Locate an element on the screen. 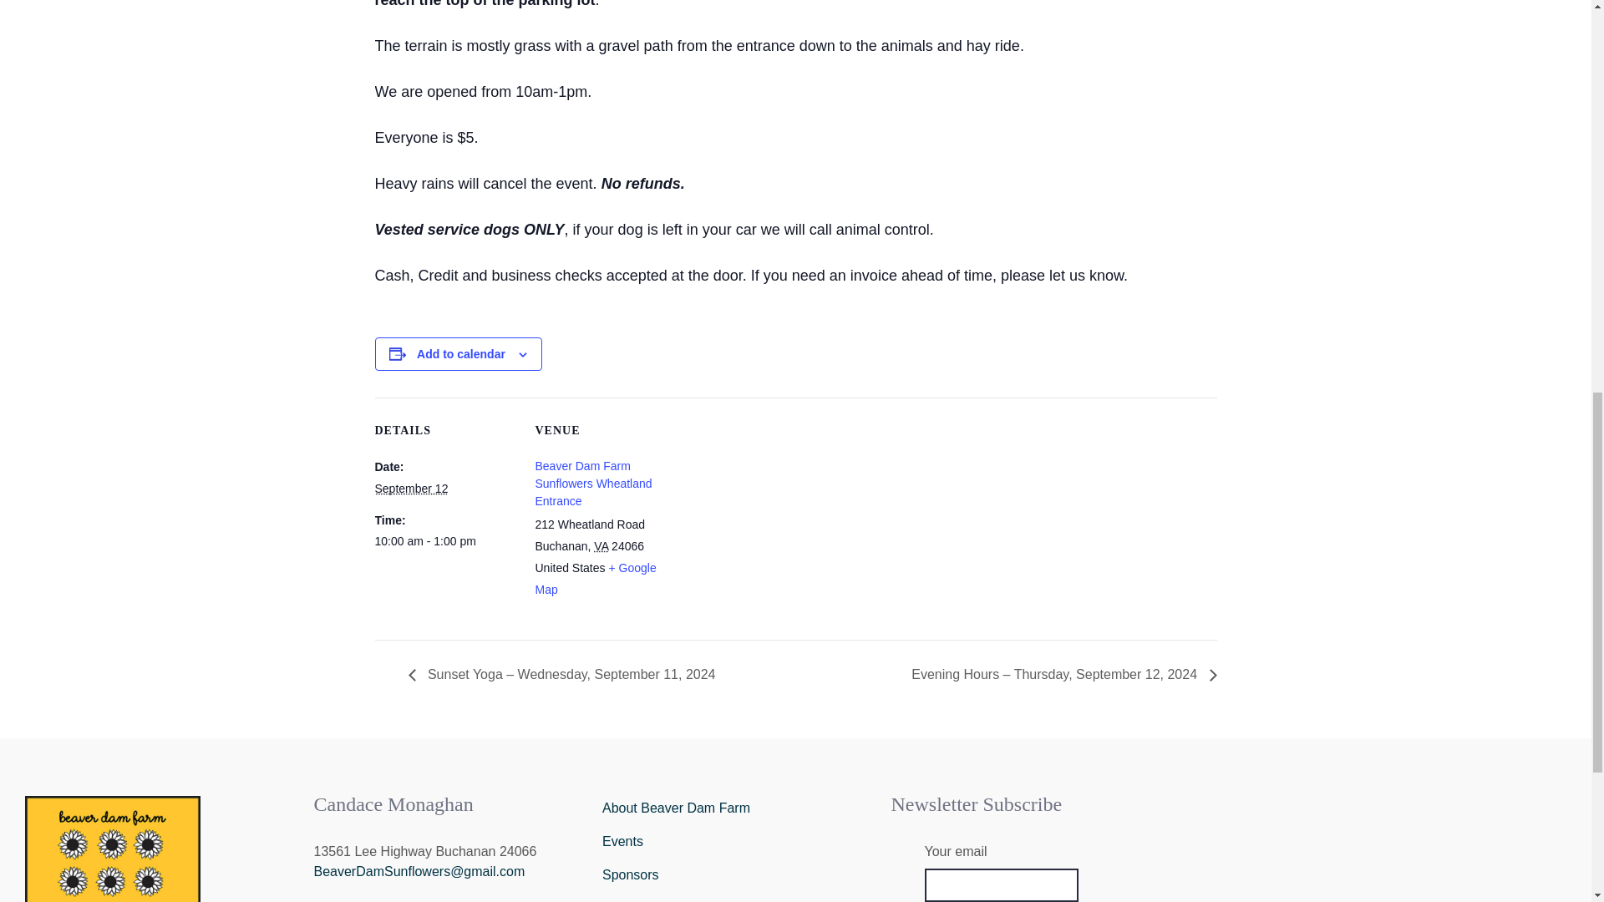 This screenshot has height=902, width=1604. Sunflower Store is located at coordinates (733, 897).